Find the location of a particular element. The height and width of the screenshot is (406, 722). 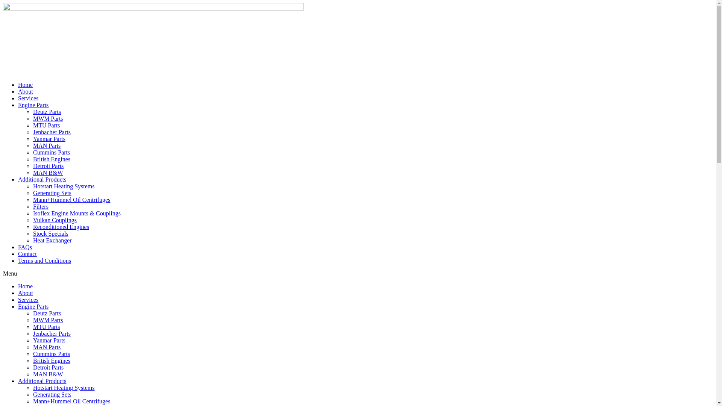

Hotstart Heating Systems is located at coordinates (64, 388).